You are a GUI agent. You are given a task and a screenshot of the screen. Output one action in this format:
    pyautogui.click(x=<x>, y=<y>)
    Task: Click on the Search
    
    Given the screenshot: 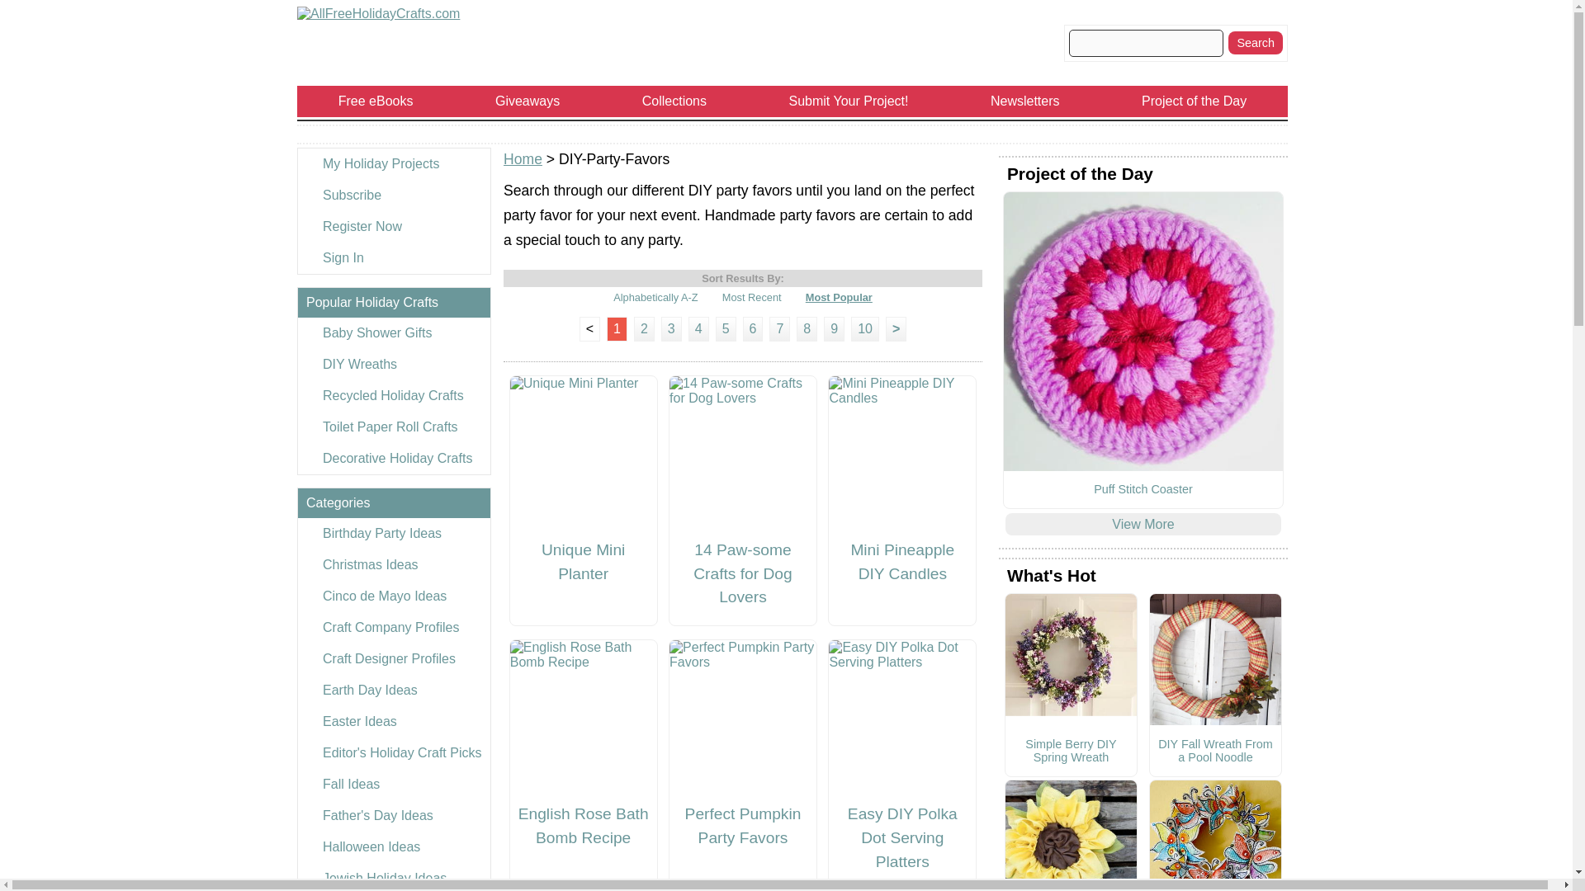 What is the action you would take?
    pyautogui.click(x=1255, y=42)
    